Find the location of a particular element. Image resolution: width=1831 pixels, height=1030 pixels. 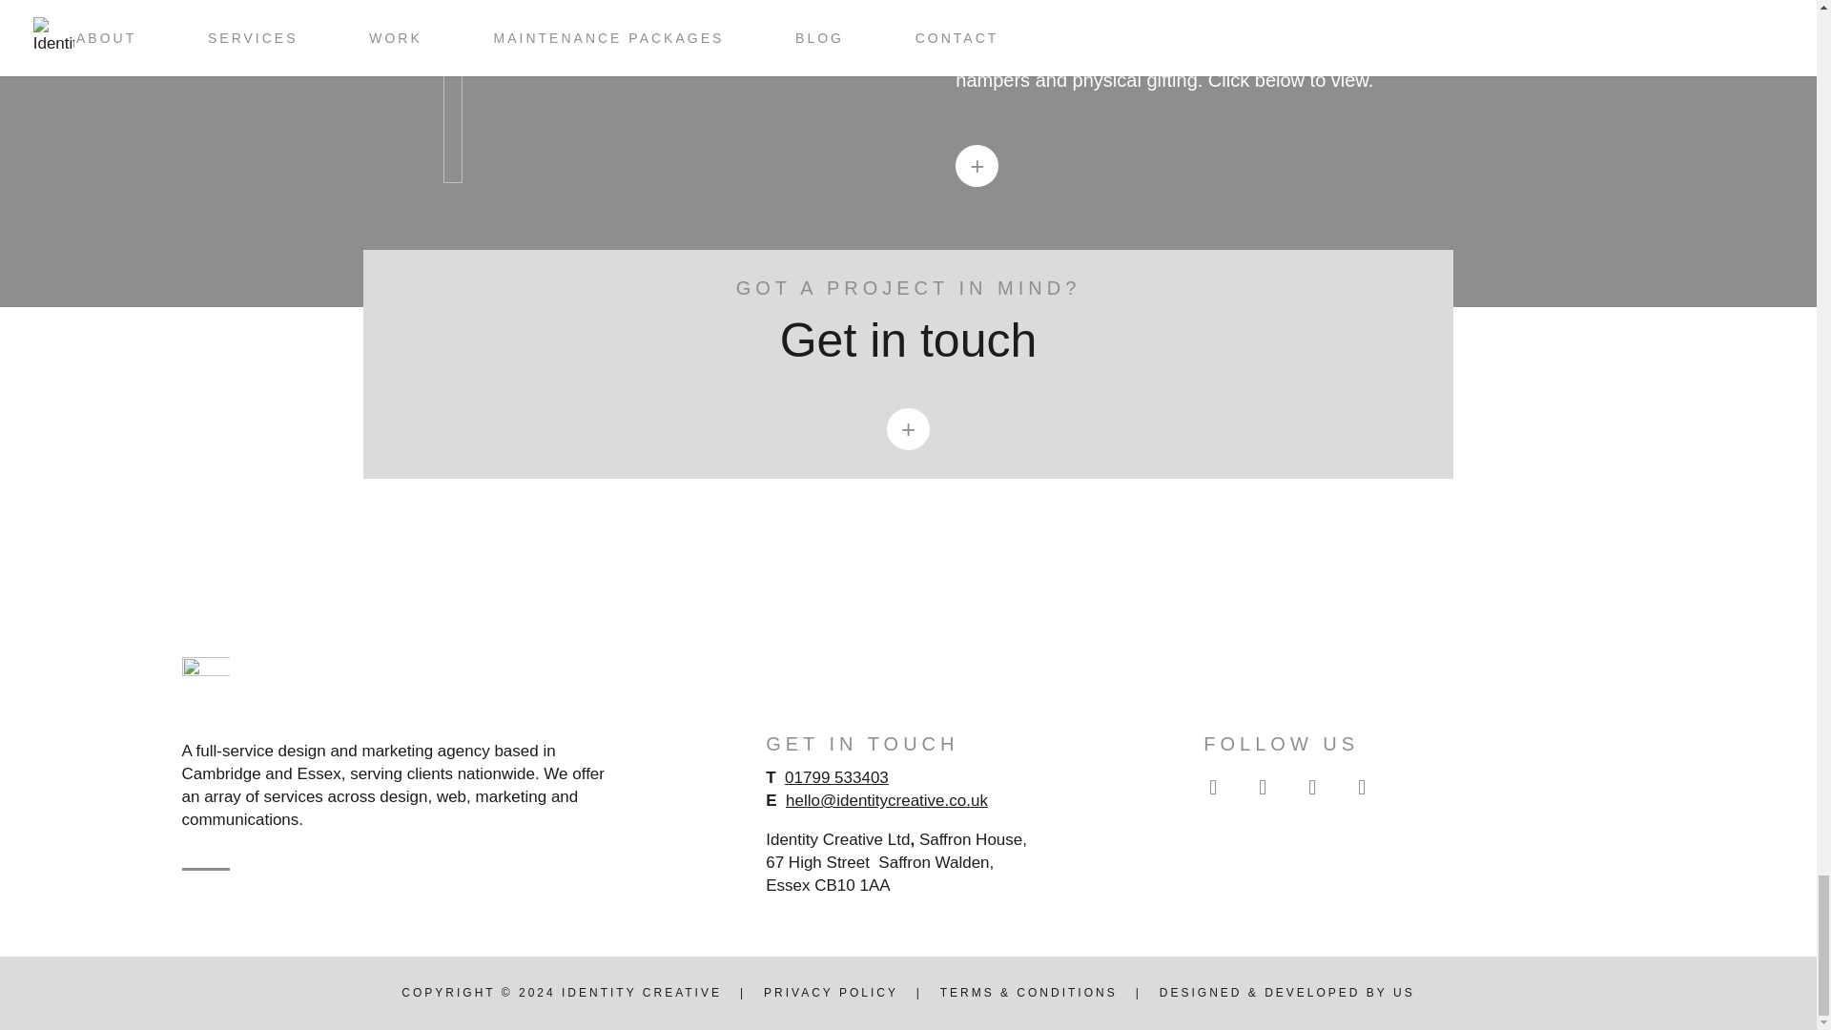

PRIVACY POLICY is located at coordinates (831, 992).